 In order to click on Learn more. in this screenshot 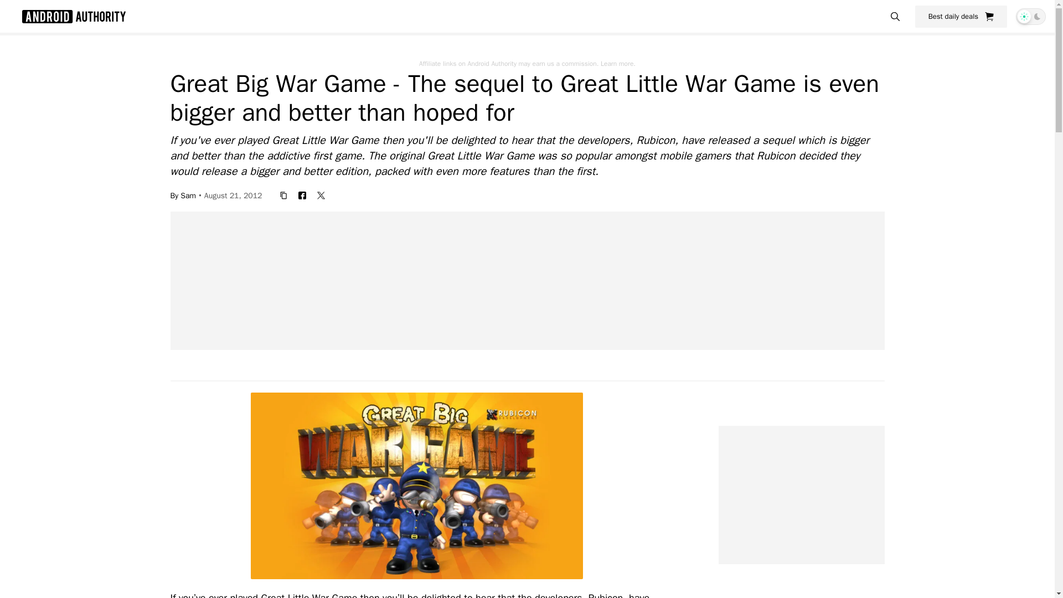, I will do `click(618, 63)`.